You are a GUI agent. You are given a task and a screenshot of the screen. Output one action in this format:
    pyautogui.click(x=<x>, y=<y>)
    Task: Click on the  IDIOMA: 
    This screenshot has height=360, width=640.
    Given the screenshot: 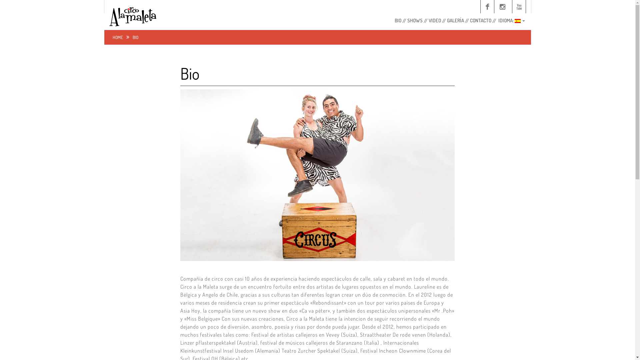 What is the action you would take?
    pyautogui.click(x=511, y=22)
    